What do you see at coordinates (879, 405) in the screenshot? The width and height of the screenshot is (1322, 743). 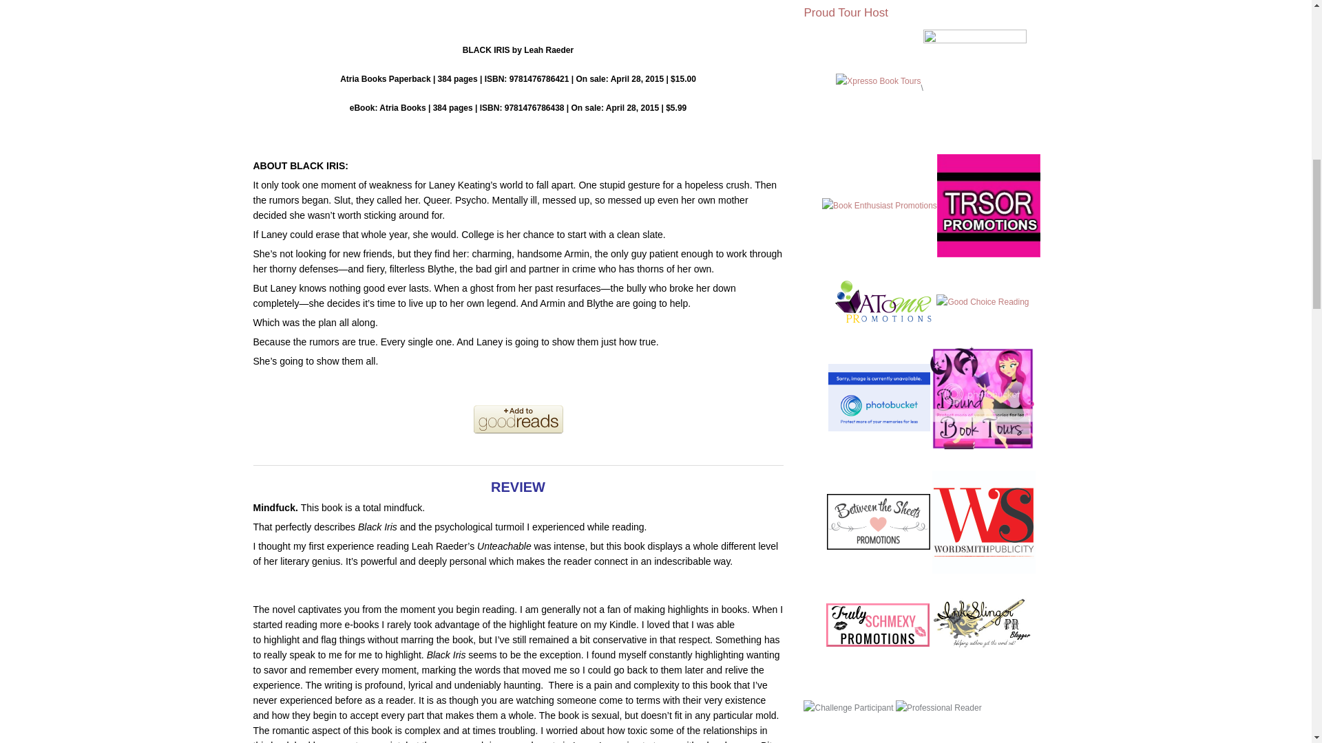 I see `Itching For Books` at bounding box center [879, 405].